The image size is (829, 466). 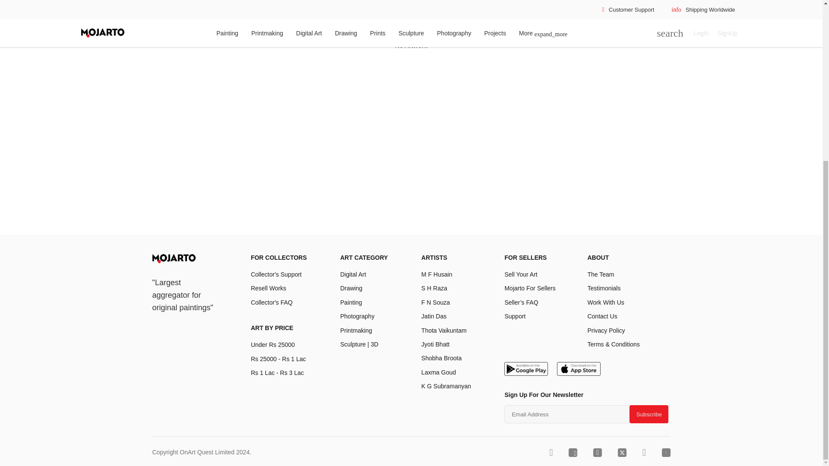 I want to click on Twitter, so click(x=622, y=452).